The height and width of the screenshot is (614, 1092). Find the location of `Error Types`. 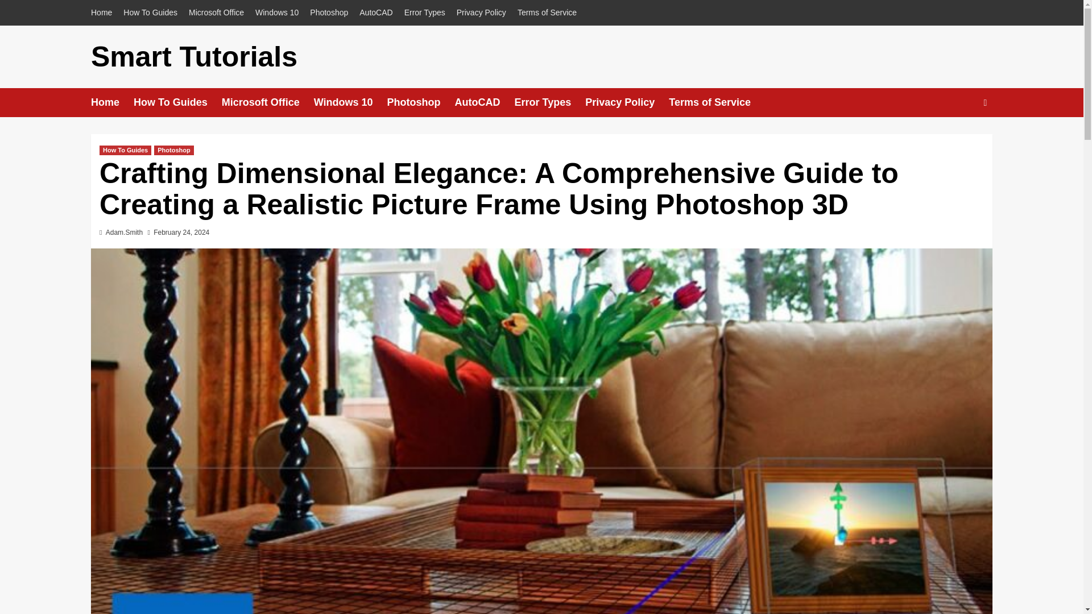

Error Types is located at coordinates (424, 13).